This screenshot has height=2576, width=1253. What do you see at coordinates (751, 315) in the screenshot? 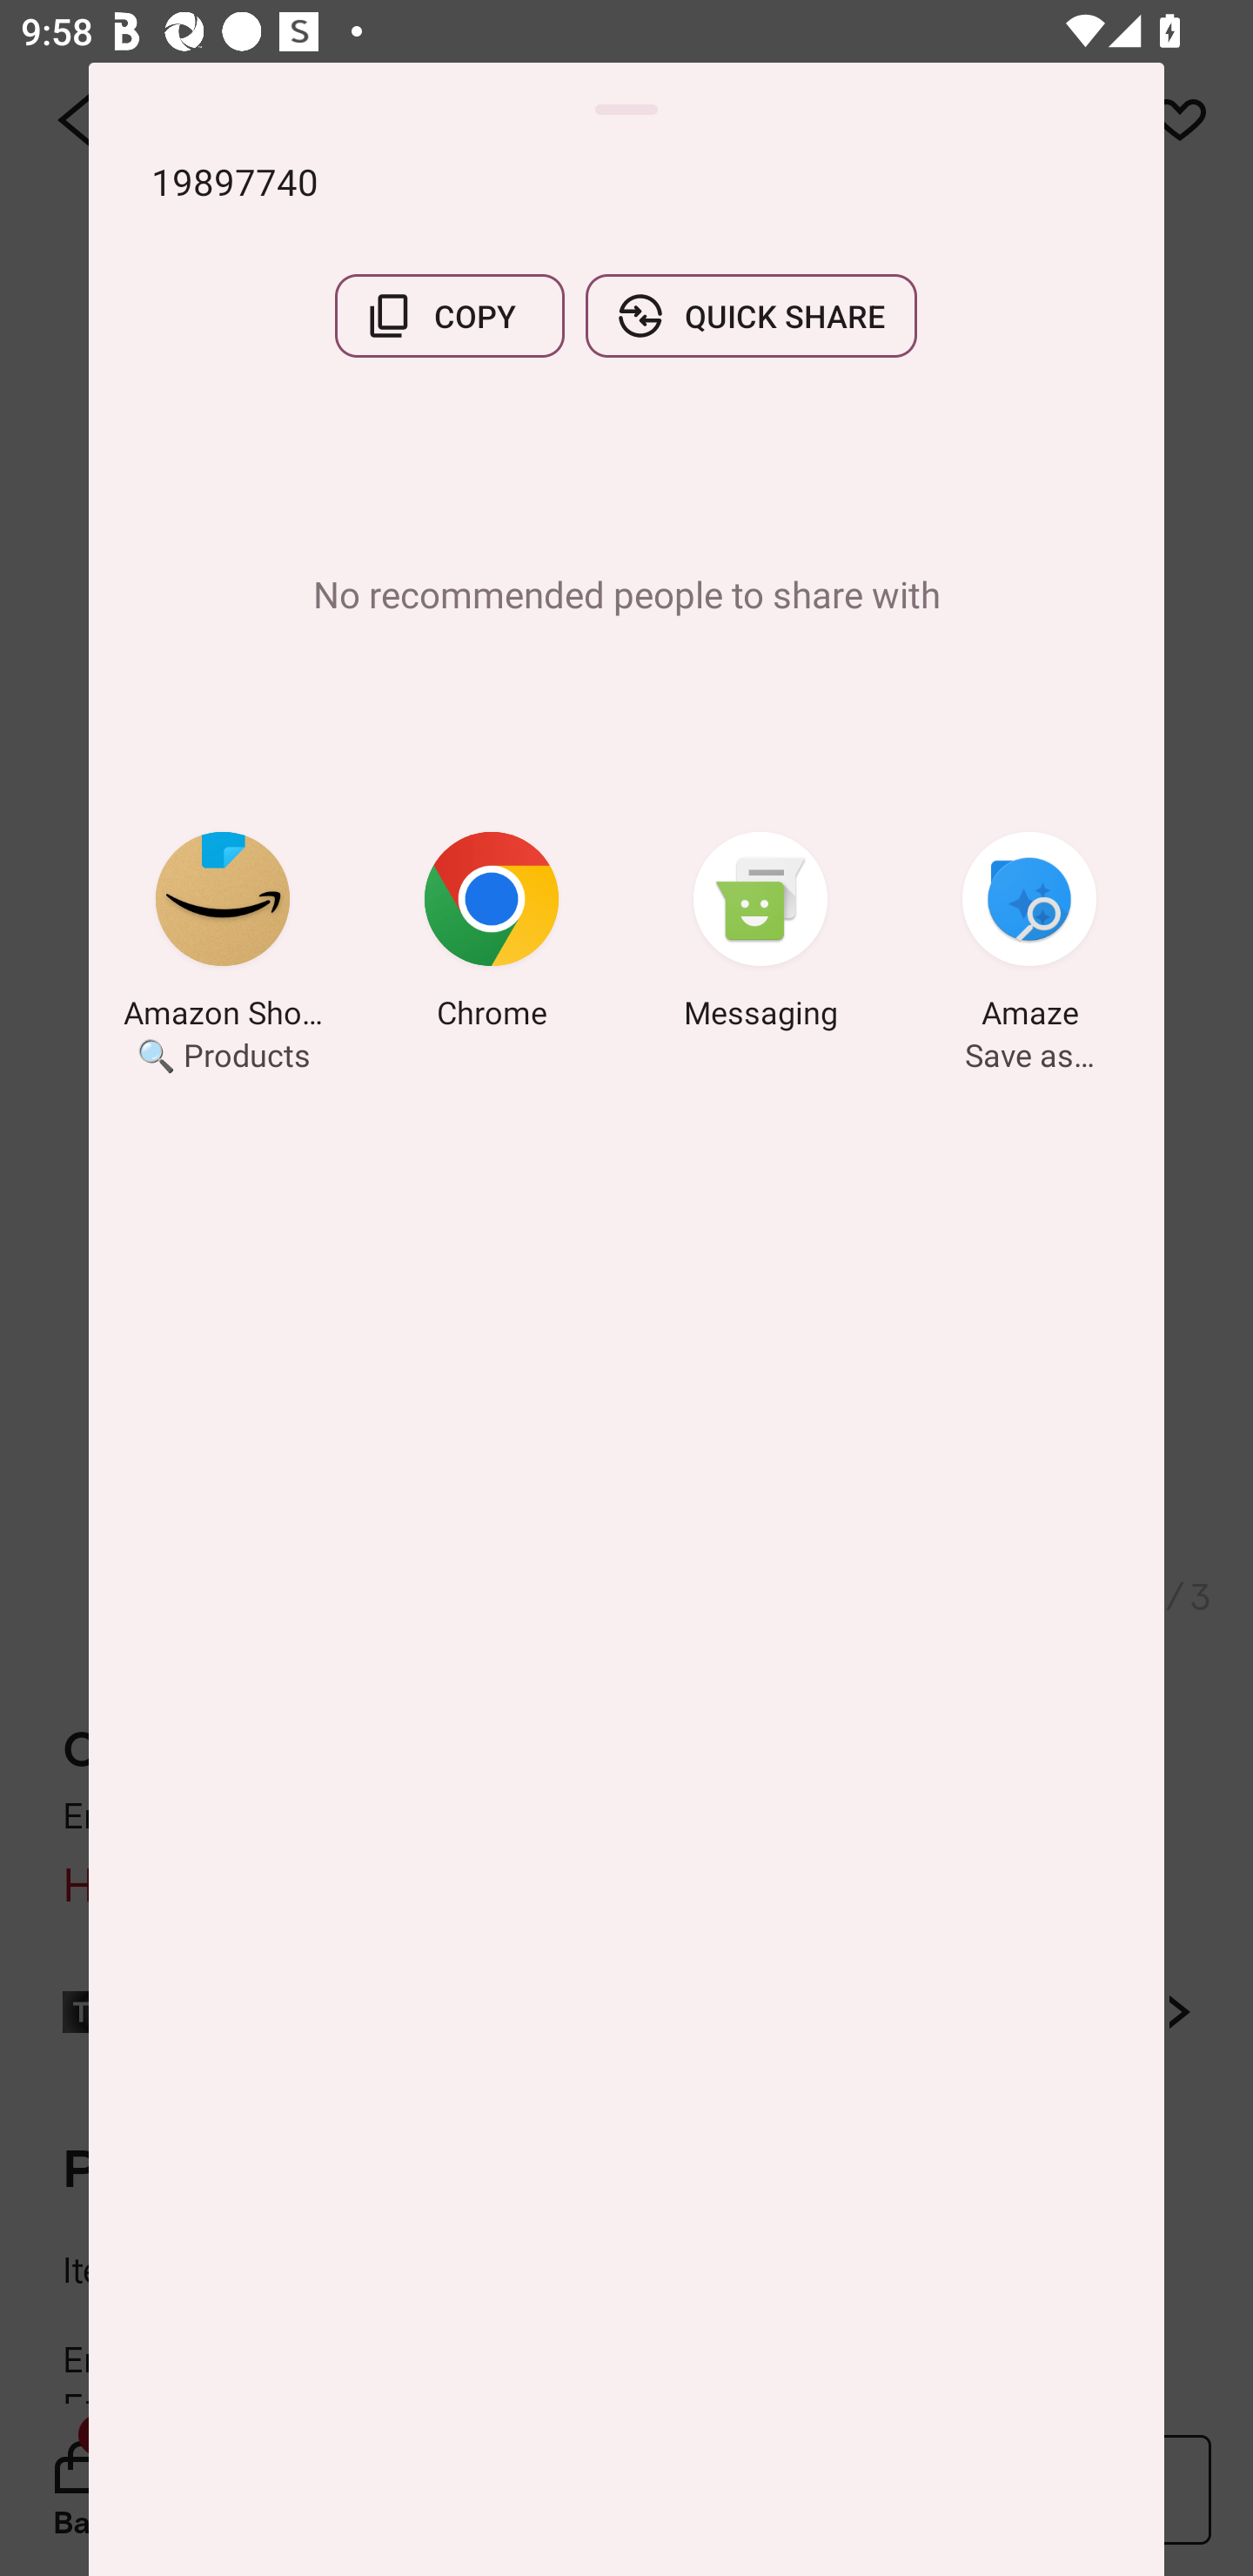
I see `QUICK SHARE` at bounding box center [751, 315].